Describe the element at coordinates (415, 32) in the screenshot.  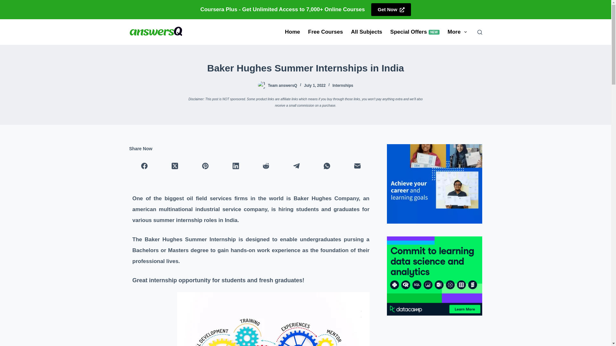
I see `Internships` at that location.